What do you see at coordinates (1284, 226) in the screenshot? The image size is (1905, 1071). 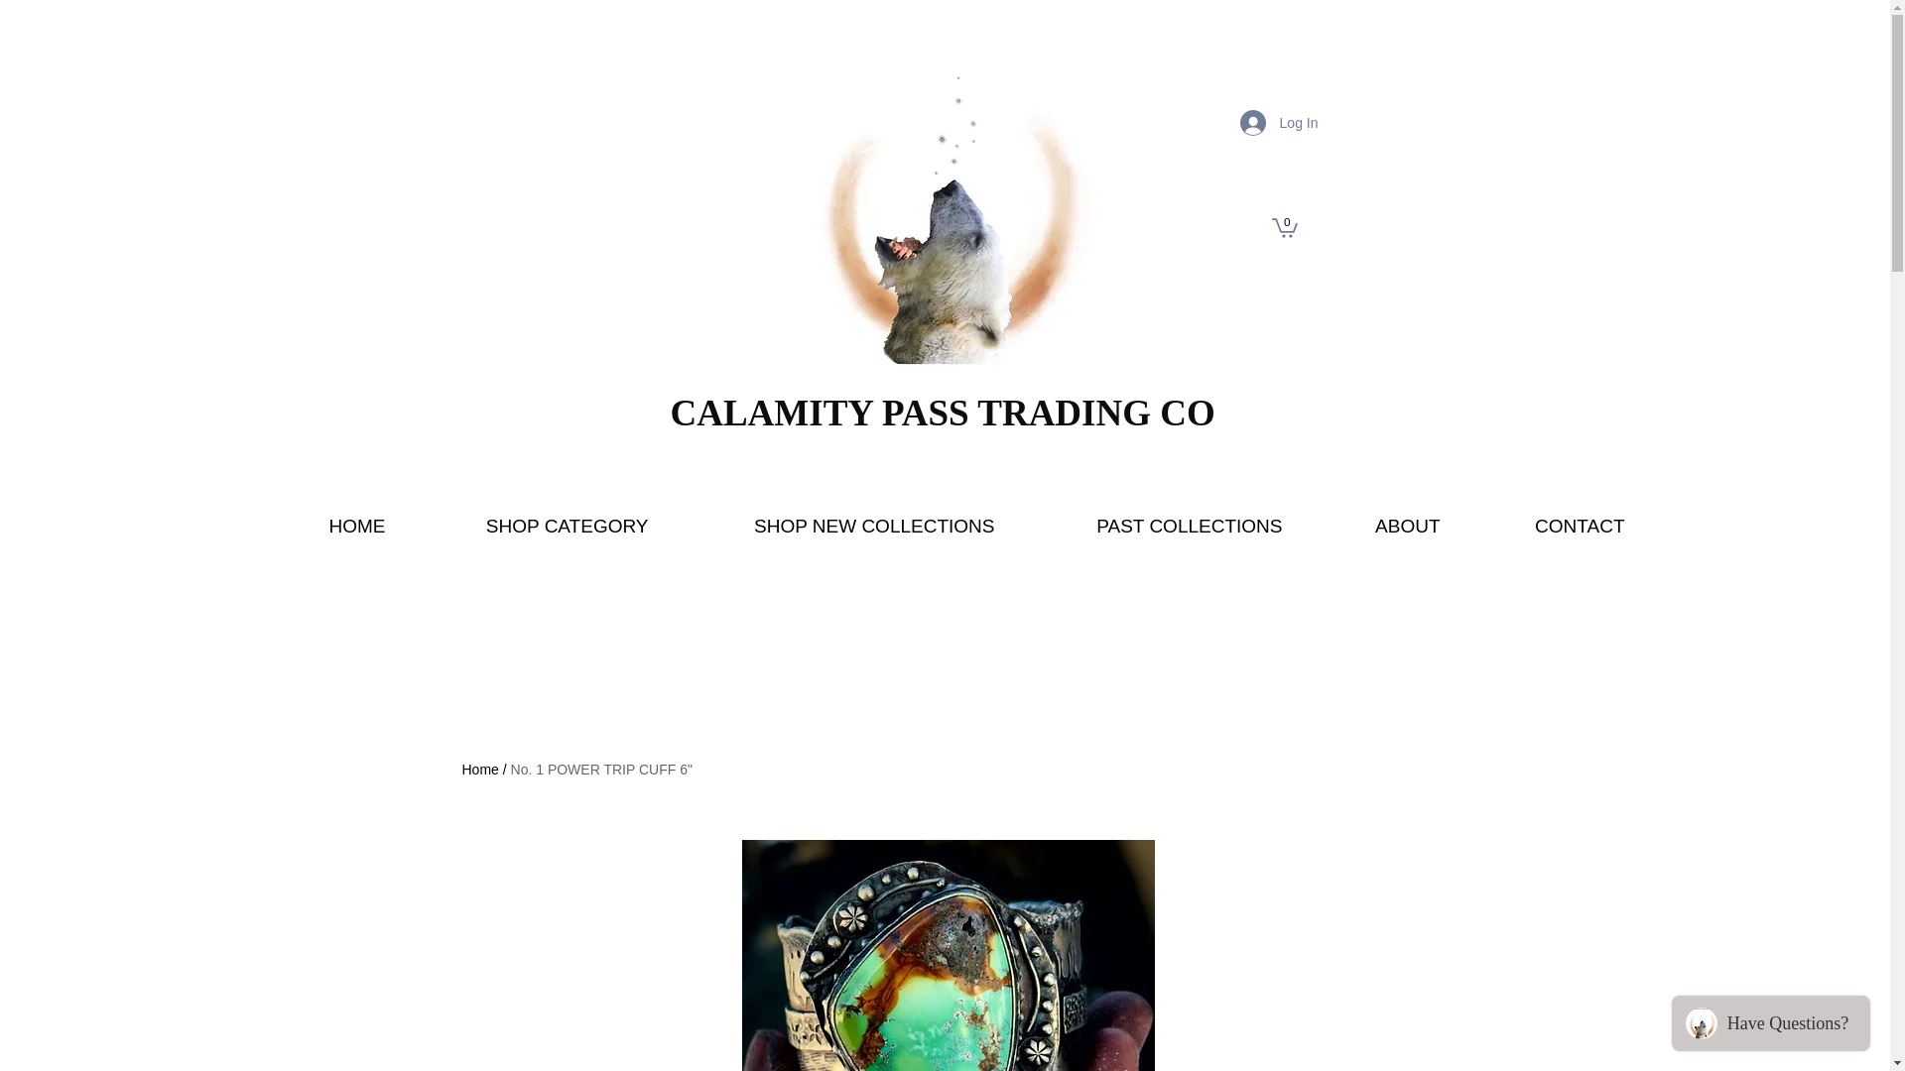 I see `0` at bounding box center [1284, 226].